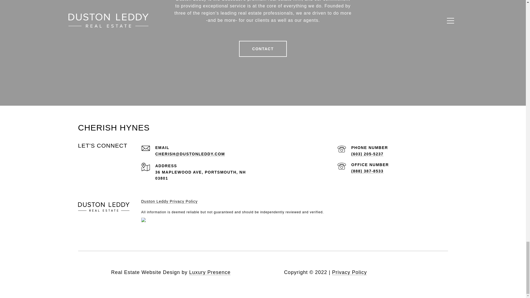 The image size is (530, 298). I want to click on Privacy Policy, so click(349, 272).